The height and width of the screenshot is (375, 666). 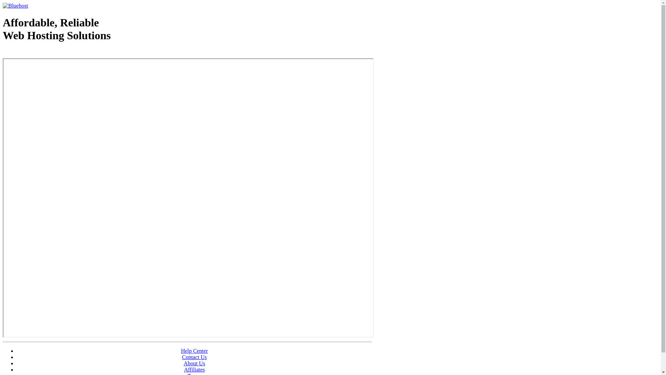 I want to click on Help Center, so click(x=195, y=351).